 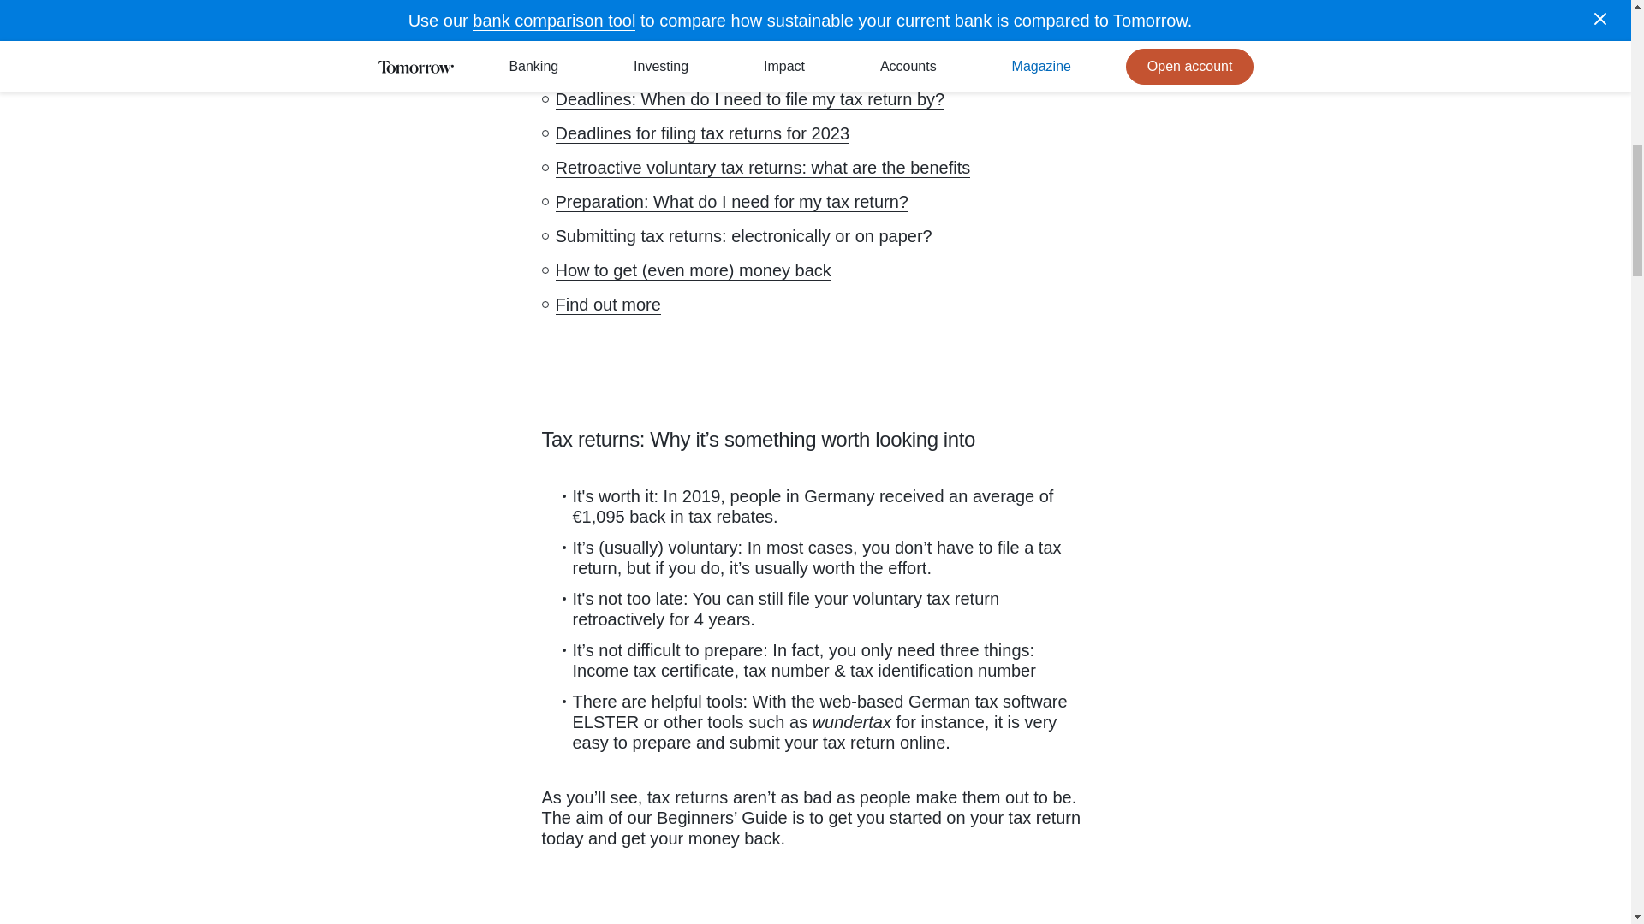 What do you see at coordinates (772, 65) in the screenshot?
I see `Who has to file a tax return? And who can if they want to?` at bounding box center [772, 65].